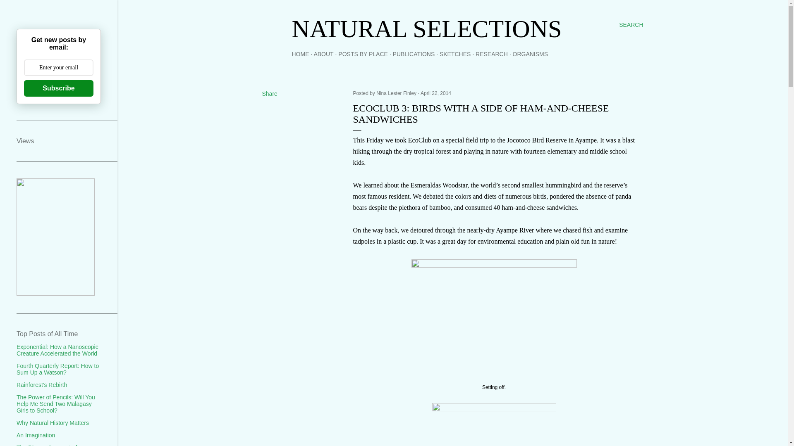  What do you see at coordinates (436, 93) in the screenshot?
I see `permanent link` at bounding box center [436, 93].